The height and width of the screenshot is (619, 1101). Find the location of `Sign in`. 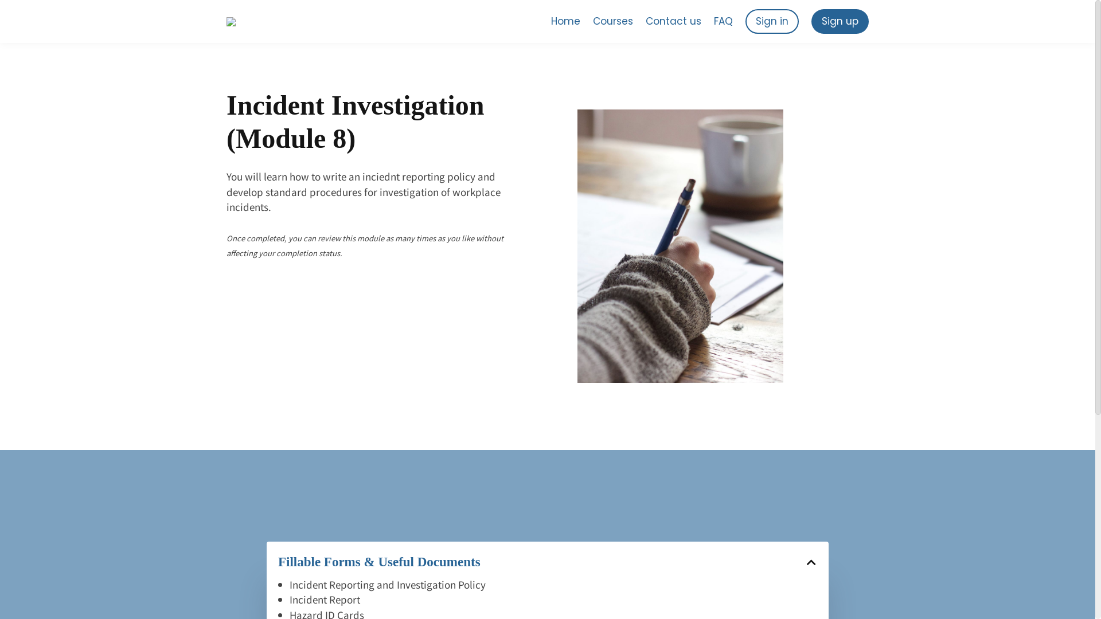

Sign in is located at coordinates (772, 21).